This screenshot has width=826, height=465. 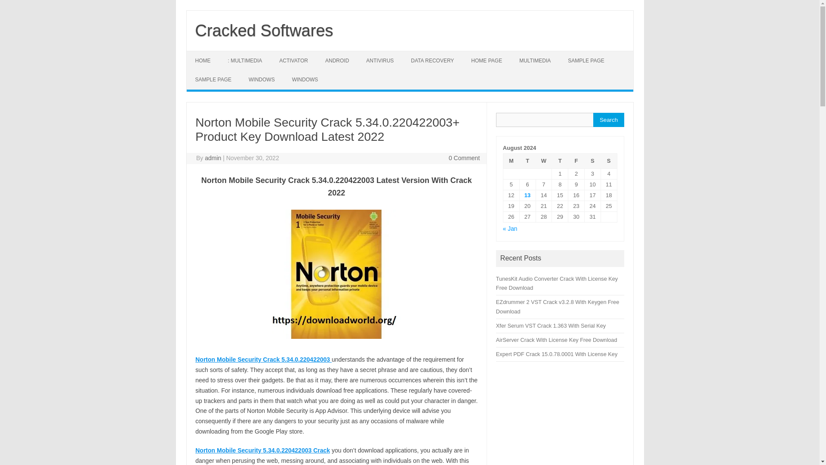 What do you see at coordinates (608, 120) in the screenshot?
I see `Search` at bounding box center [608, 120].